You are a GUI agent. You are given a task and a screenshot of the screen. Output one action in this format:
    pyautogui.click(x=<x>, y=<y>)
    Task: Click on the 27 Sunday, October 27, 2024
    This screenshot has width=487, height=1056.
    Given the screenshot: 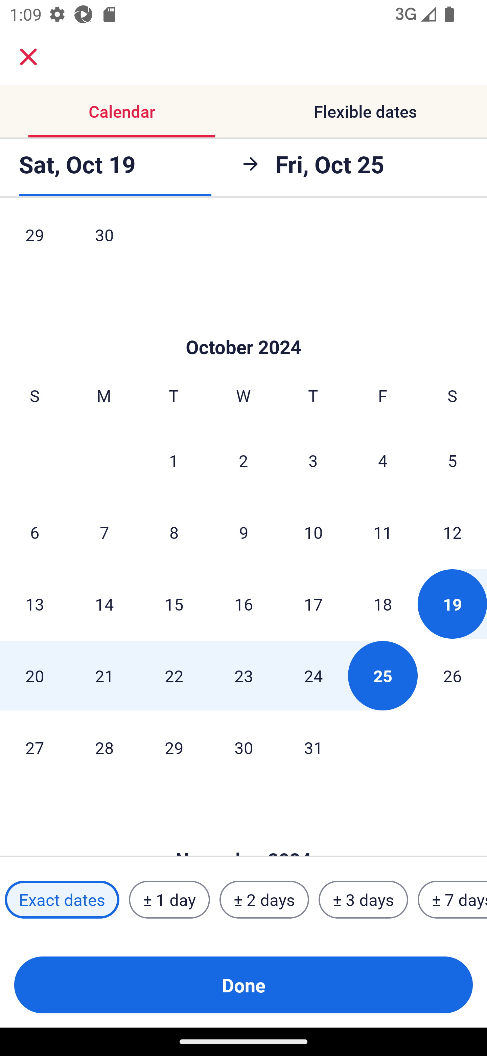 What is the action you would take?
    pyautogui.click(x=34, y=747)
    